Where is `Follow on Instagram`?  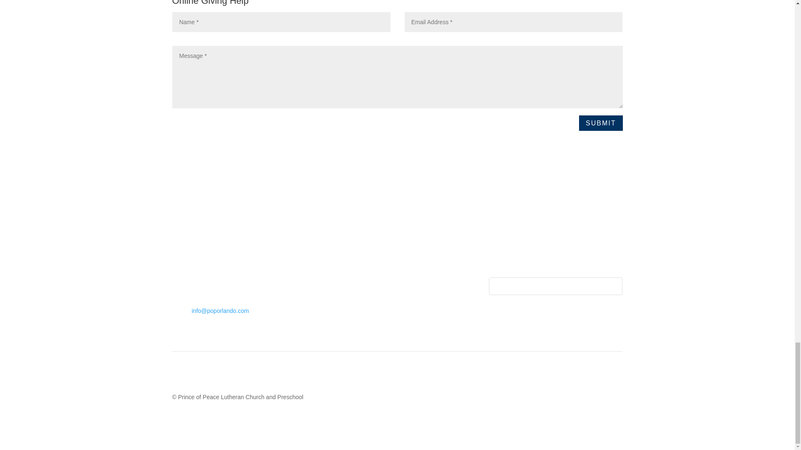
Follow on Instagram is located at coordinates (529, 255).